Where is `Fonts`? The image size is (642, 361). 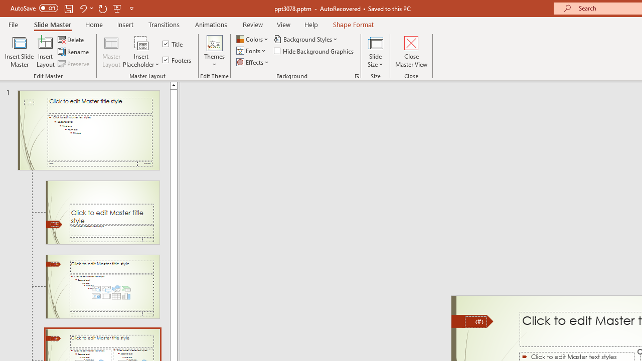 Fonts is located at coordinates (252, 51).